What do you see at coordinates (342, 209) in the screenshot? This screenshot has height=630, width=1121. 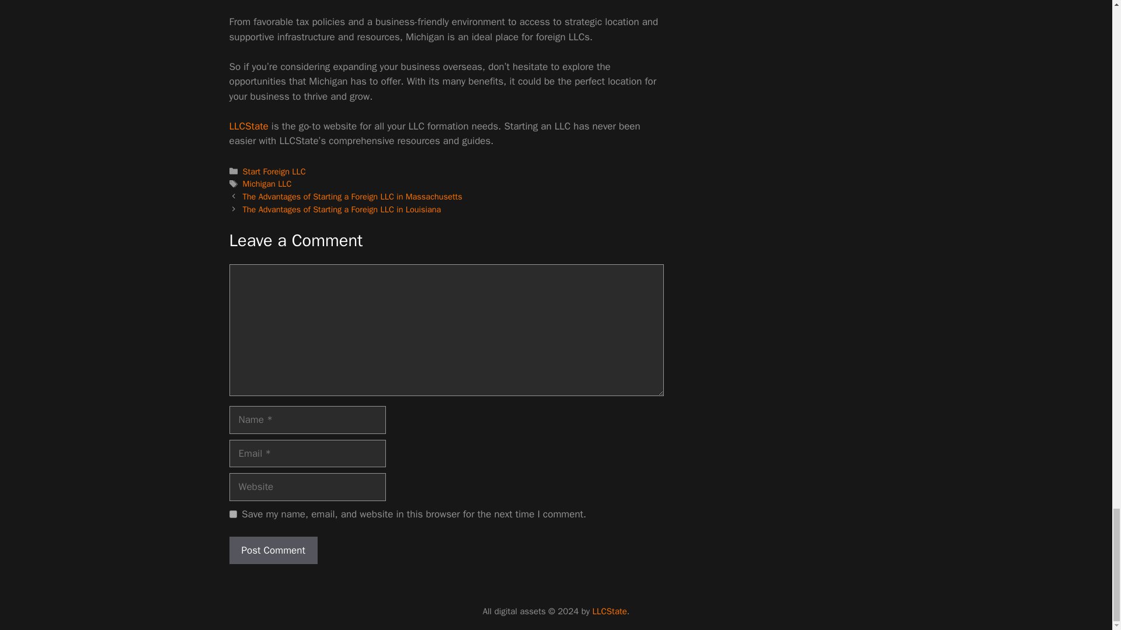 I see `The Advantages of Starting a Foreign LLC in Louisiana` at bounding box center [342, 209].